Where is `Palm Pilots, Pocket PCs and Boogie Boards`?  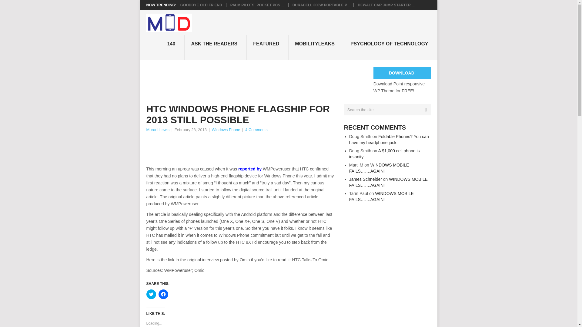 Palm Pilots, Pocket PCs and Boogie Boards is located at coordinates (257, 5).